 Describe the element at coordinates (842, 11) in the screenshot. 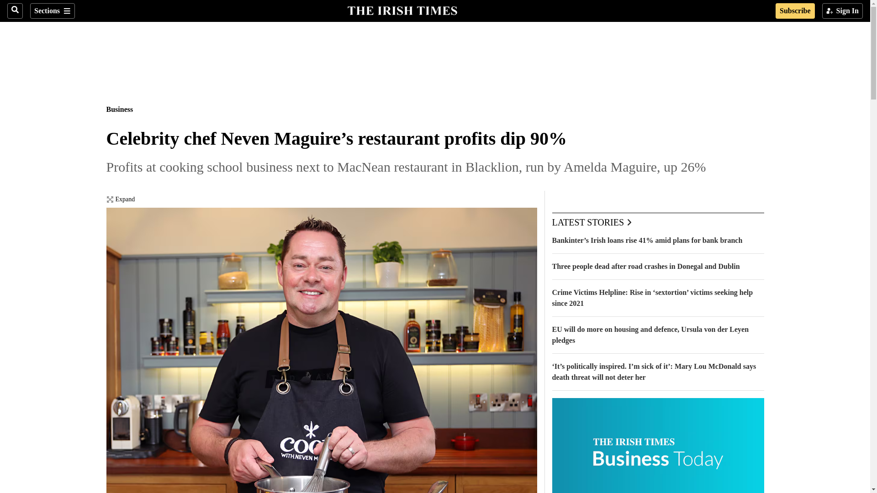

I see `Sign In` at that location.